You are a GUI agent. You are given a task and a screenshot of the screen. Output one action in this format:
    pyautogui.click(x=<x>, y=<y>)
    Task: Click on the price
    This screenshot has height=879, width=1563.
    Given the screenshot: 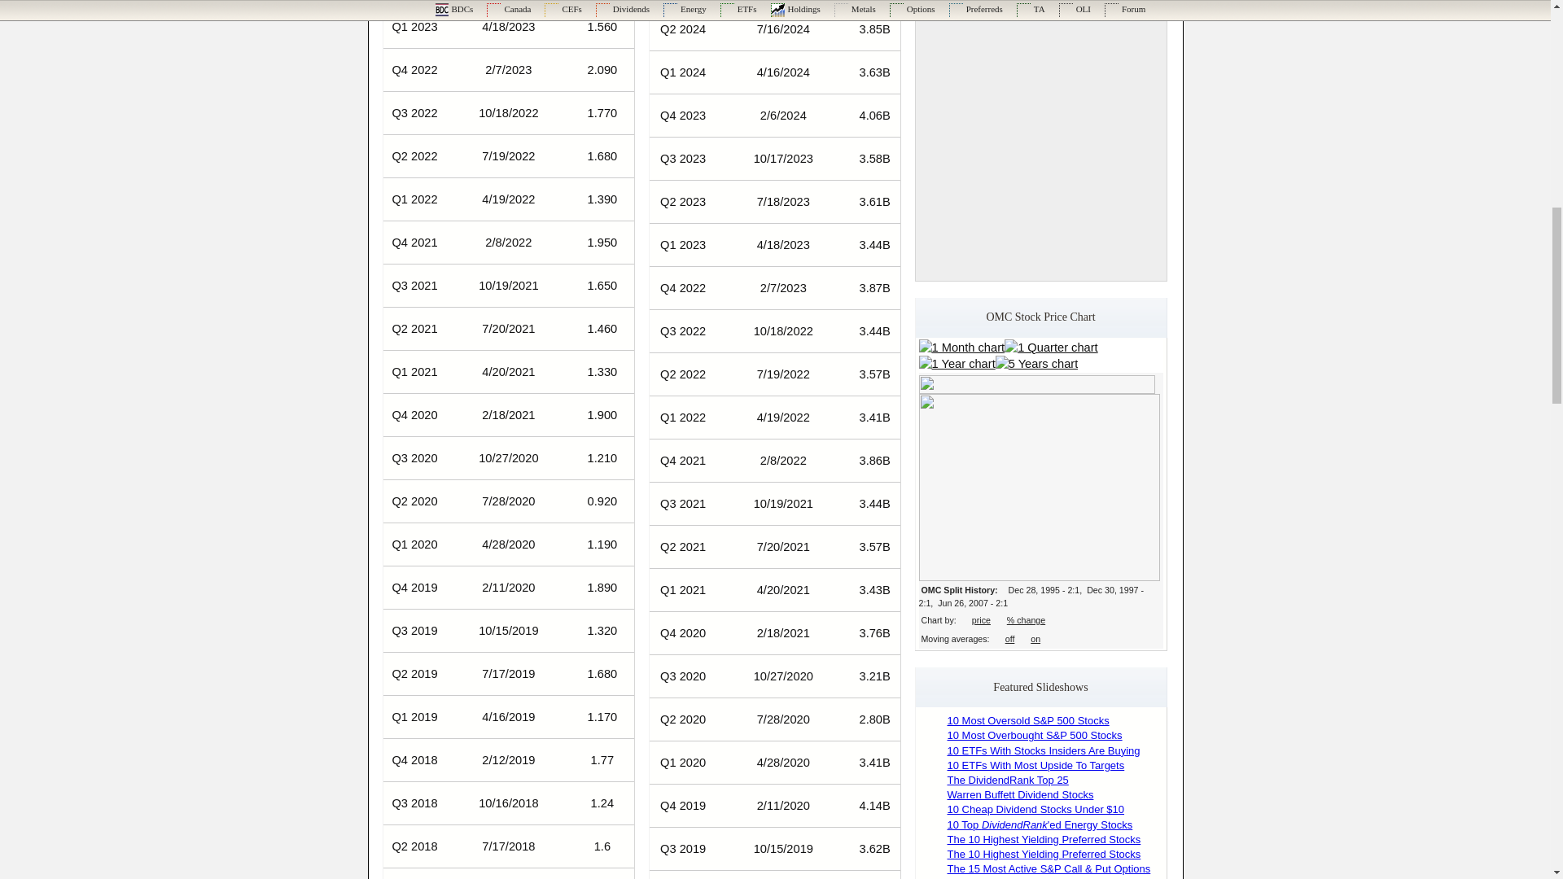 What is the action you would take?
    pyautogui.click(x=982, y=620)
    